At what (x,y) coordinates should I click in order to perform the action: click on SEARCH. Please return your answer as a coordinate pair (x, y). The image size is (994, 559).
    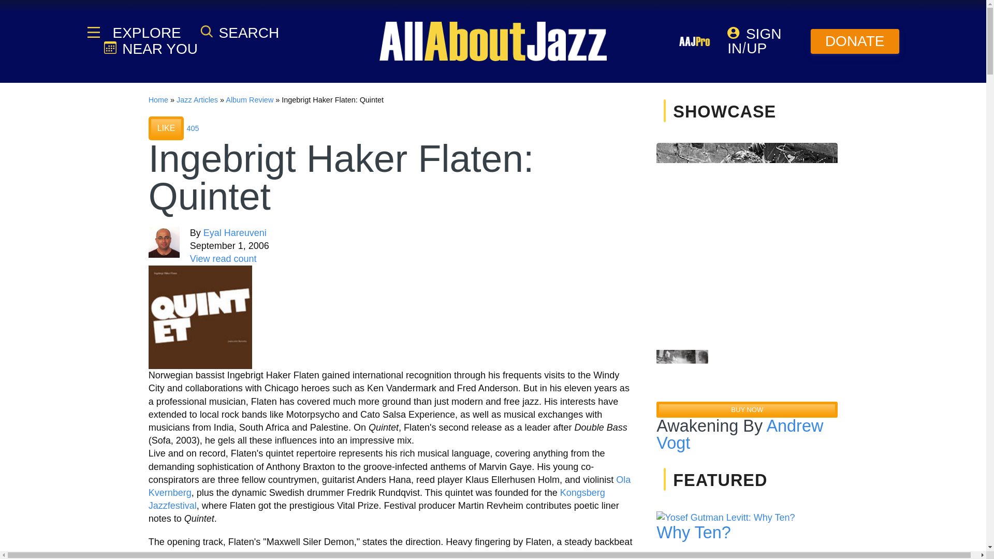
    Looking at the image, I should click on (240, 32).